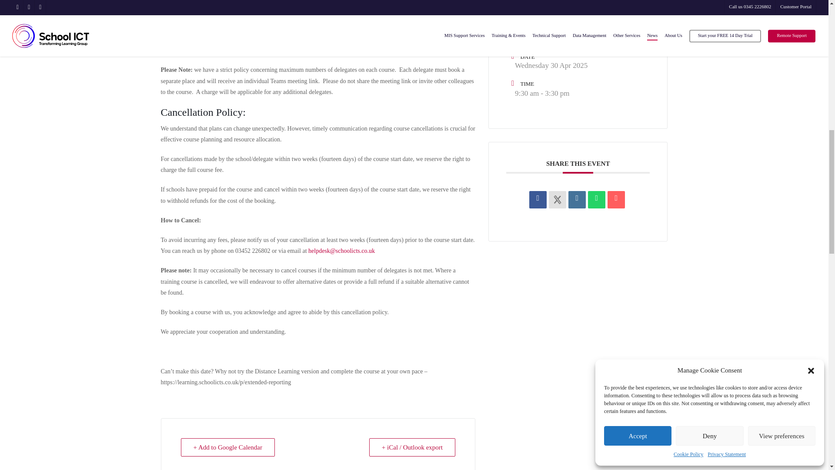 Image resolution: width=835 pixels, height=470 pixels. Describe the element at coordinates (616, 199) in the screenshot. I see `Email` at that location.